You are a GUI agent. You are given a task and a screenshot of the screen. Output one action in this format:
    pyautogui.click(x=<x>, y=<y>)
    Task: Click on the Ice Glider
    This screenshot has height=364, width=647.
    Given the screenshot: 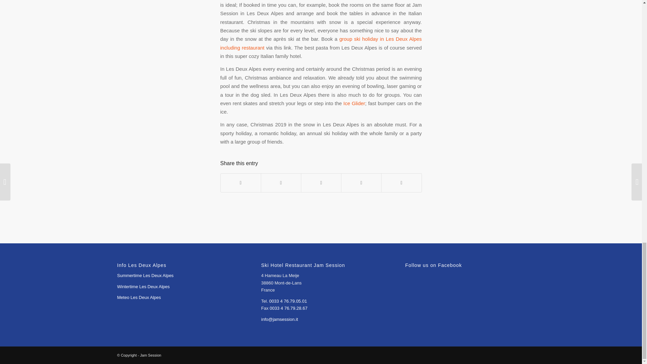 What is the action you would take?
    pyautogui.click(x=354, y=103)
    